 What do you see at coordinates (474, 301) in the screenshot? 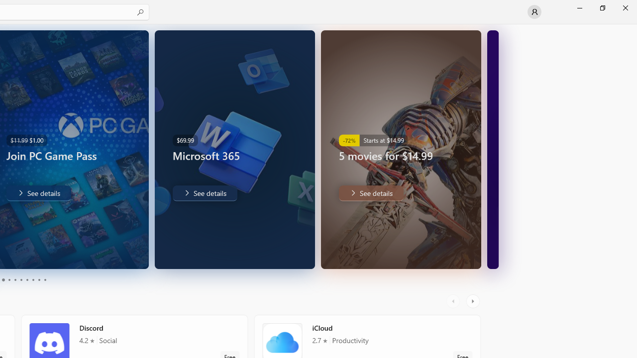
I see `AutomationID: RightScrollButton` at bounding box center [474, 301].